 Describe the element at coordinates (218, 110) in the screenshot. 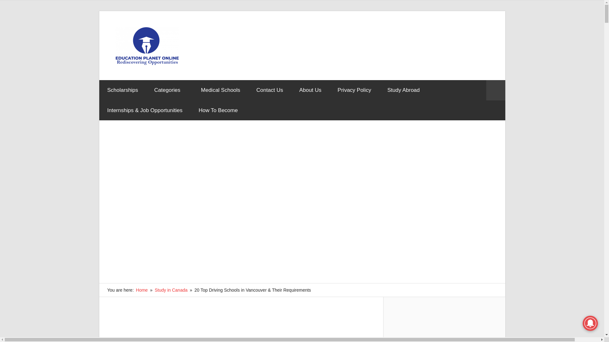

I see `How To Become` at that location.